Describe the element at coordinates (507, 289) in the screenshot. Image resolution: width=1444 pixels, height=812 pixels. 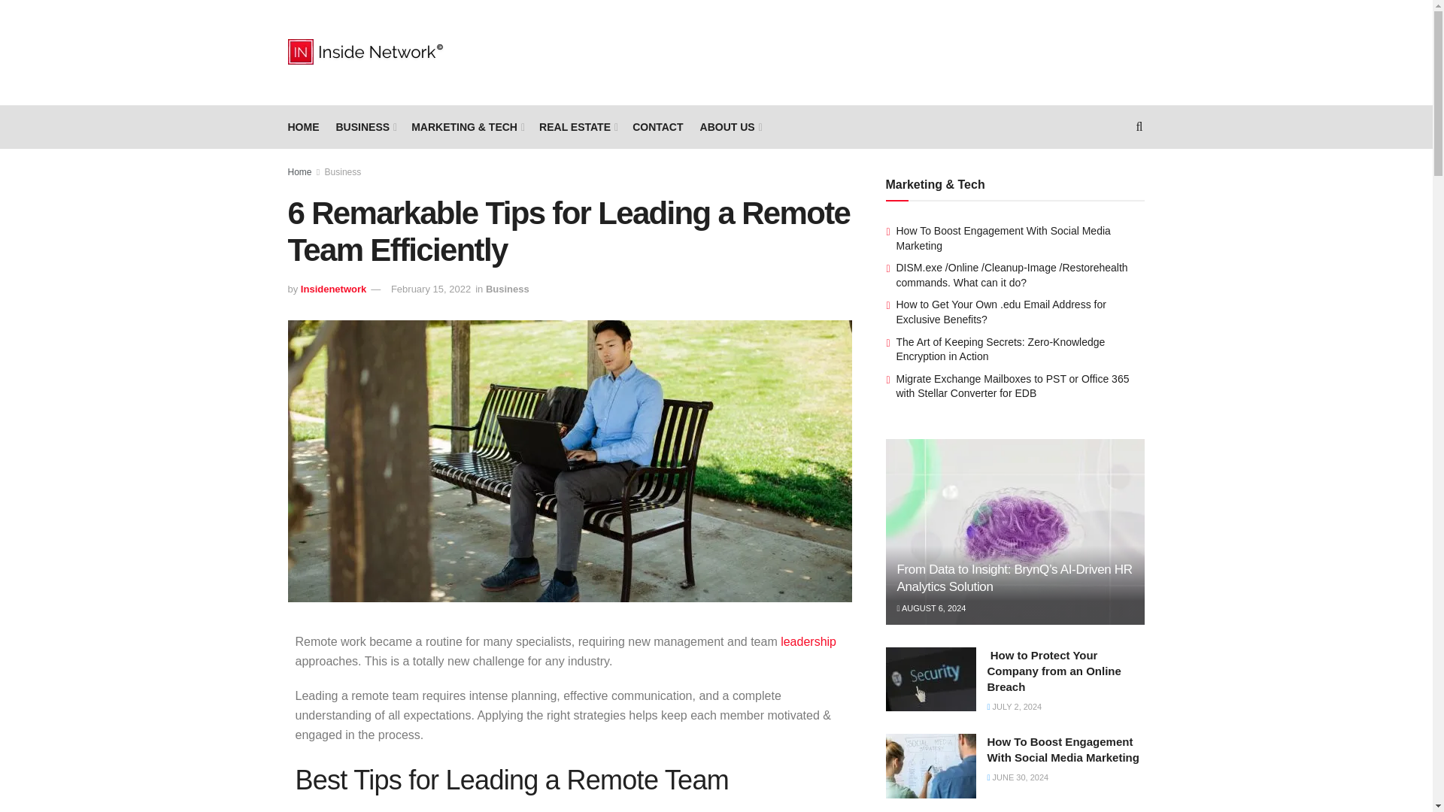
I see `Business` at that location.